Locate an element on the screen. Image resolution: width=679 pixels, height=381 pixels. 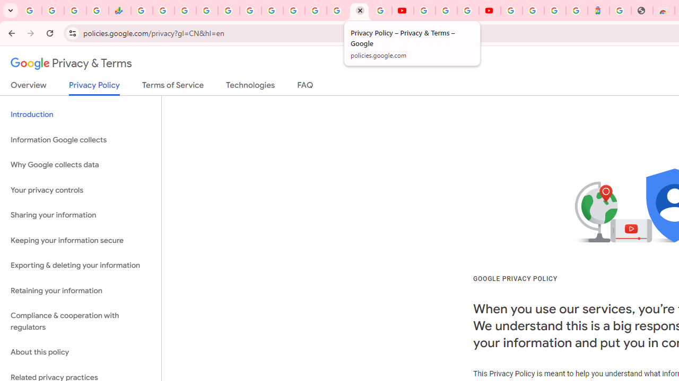
Create your Google Account is located at coordinates (468, 11).